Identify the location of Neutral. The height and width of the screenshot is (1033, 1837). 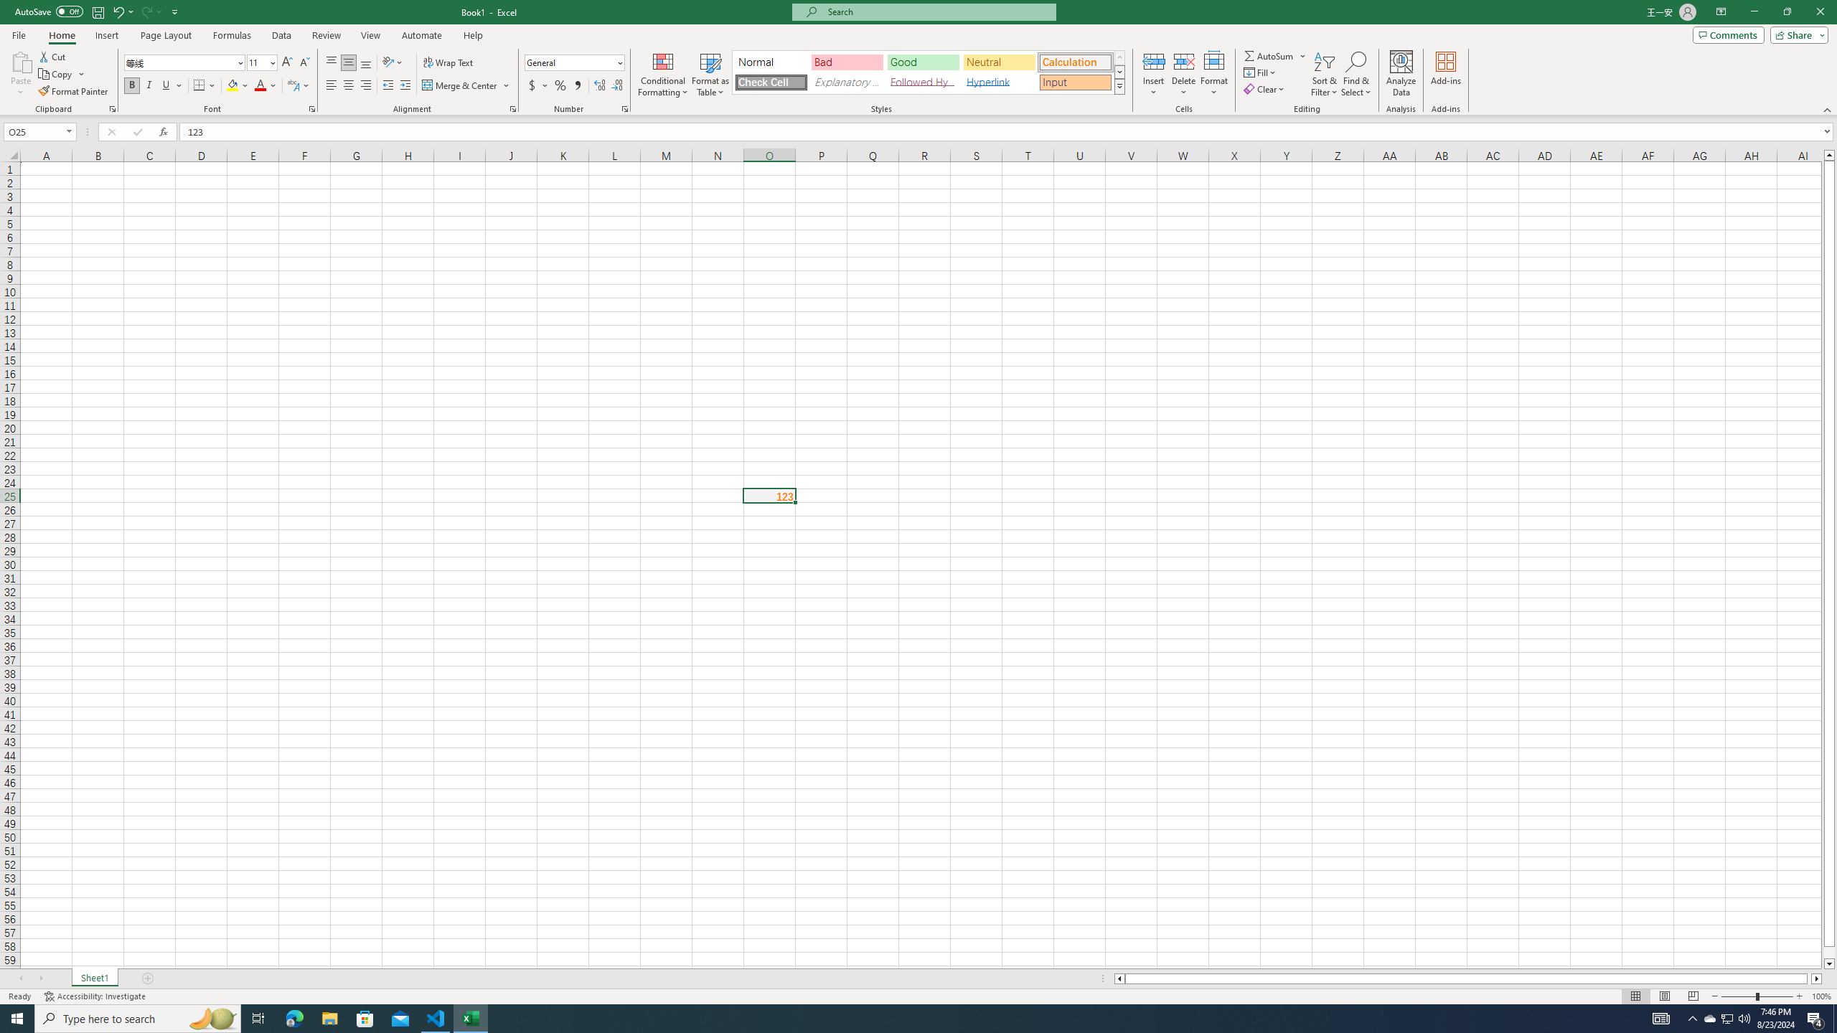
(999, 62).